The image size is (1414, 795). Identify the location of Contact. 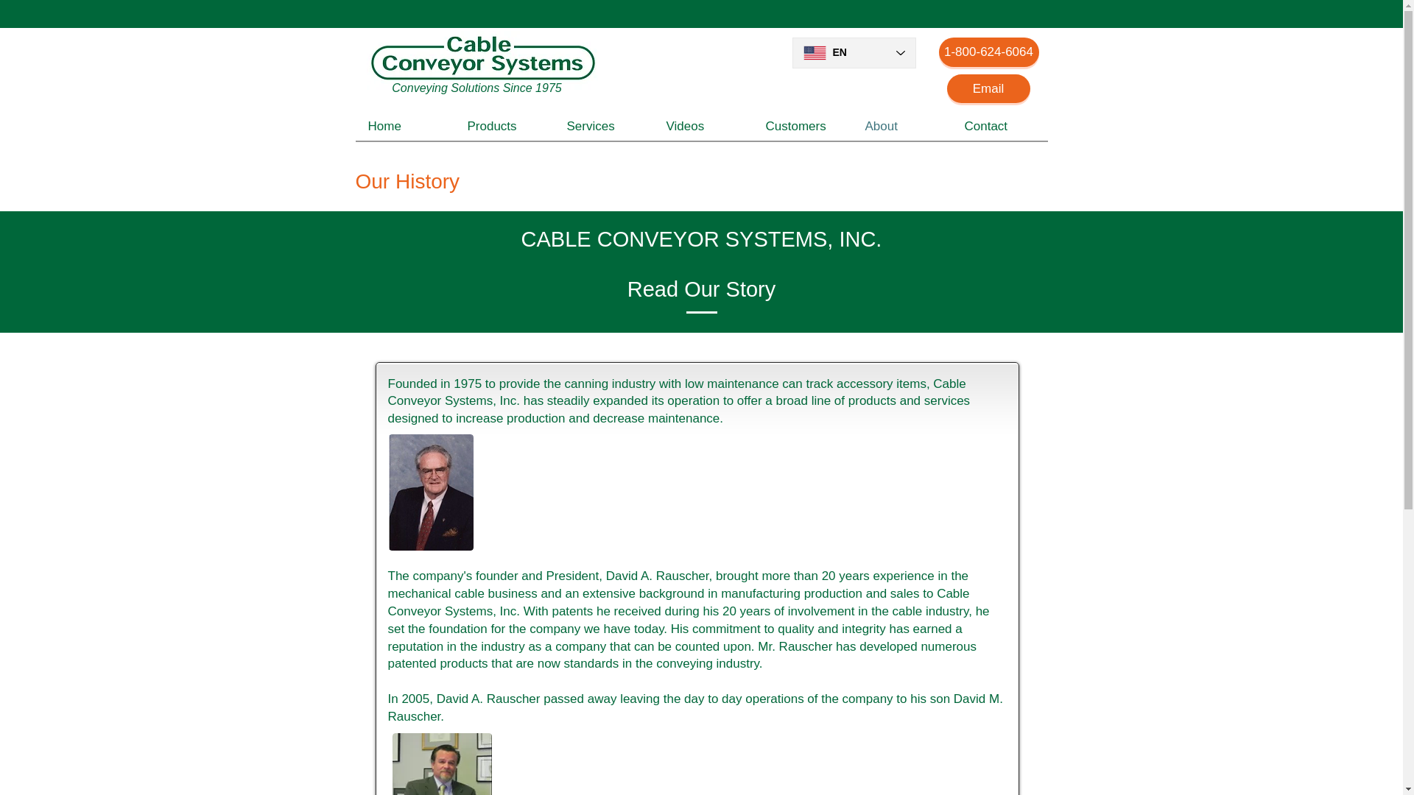
(1001, 127).